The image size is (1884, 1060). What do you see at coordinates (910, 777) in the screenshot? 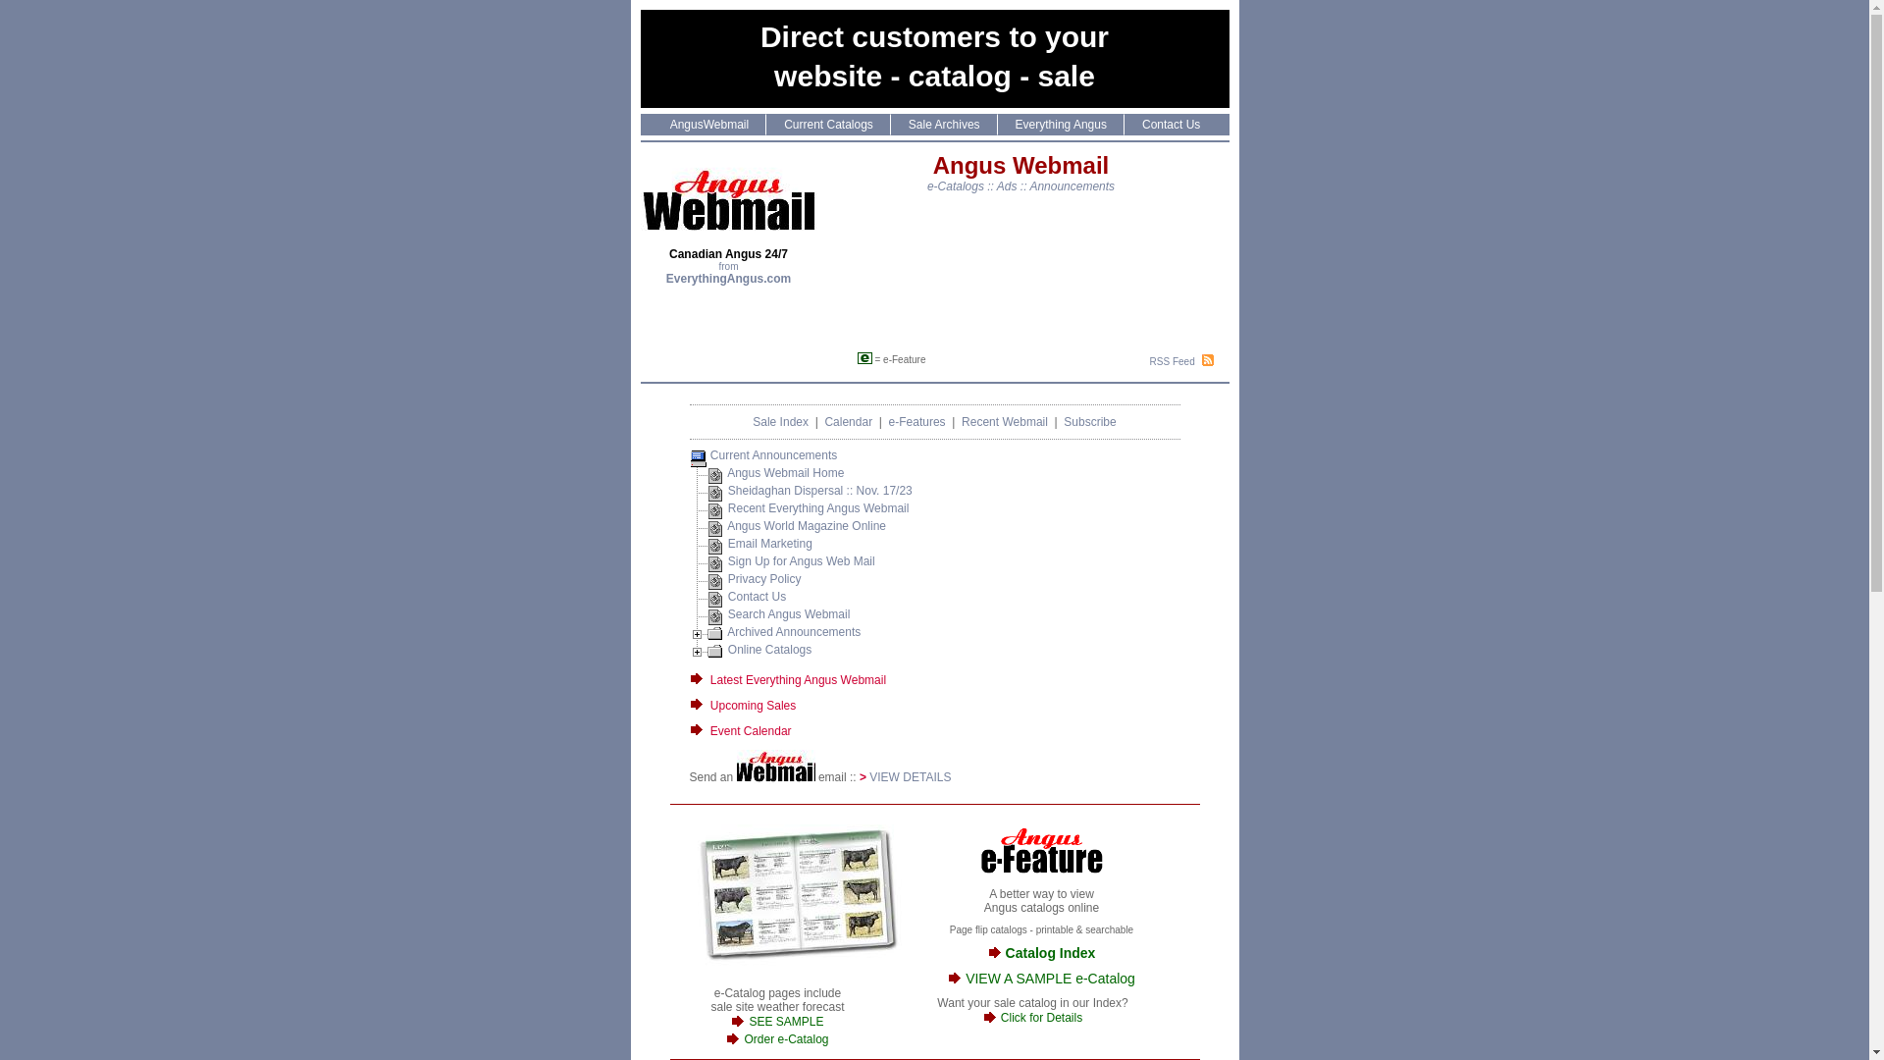
I see `VIEW DETAILS` at bounding box center [910, 777].